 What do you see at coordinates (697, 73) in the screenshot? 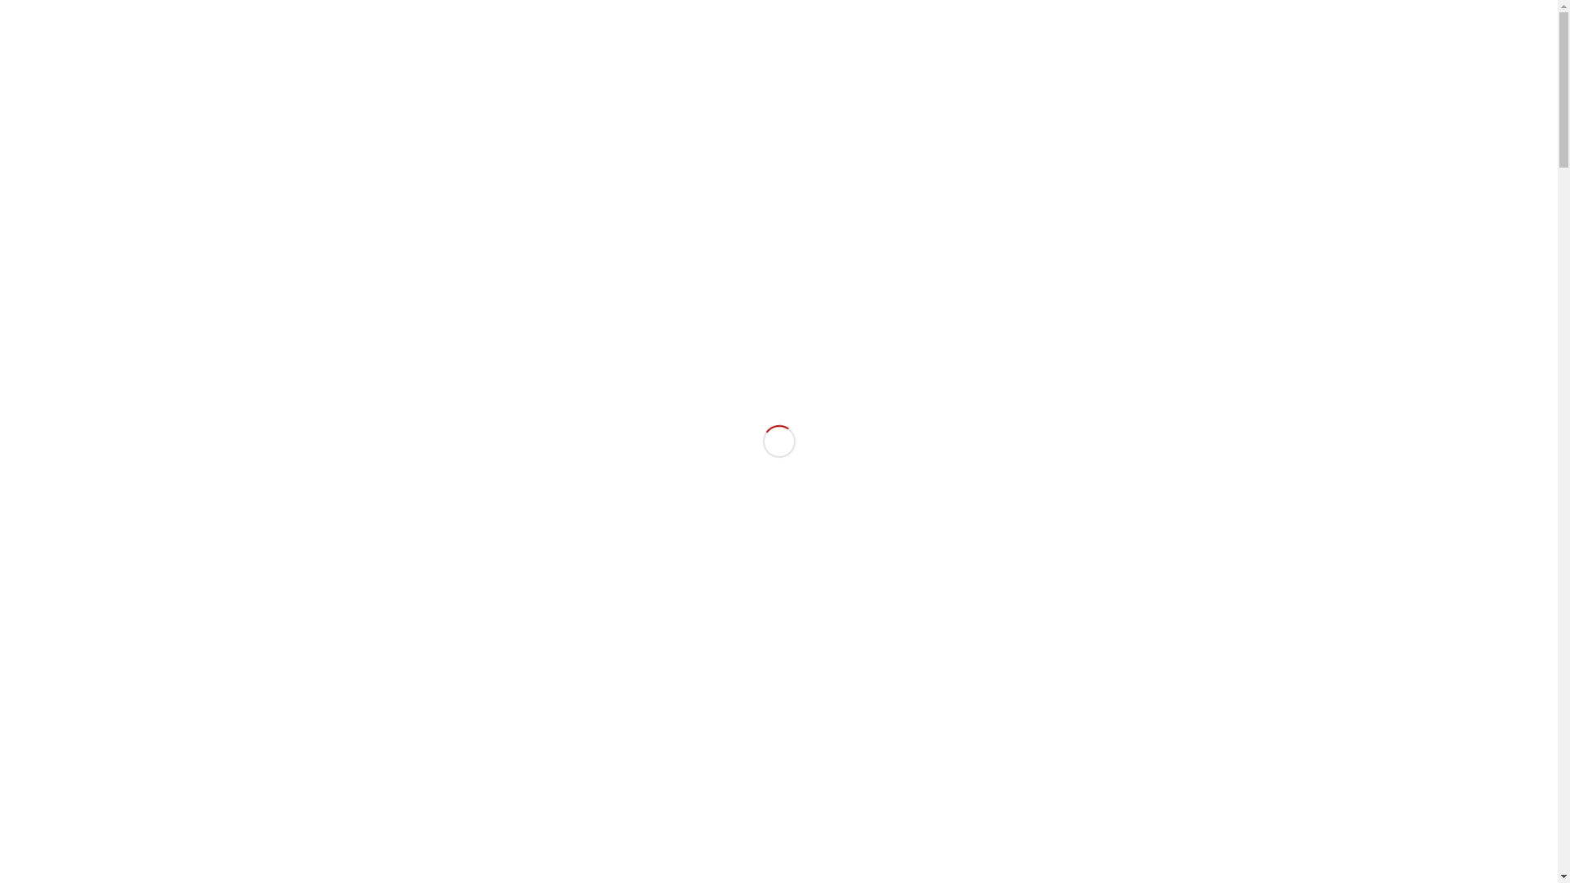
I see `Who are we?` at bounding box center [697, 73].